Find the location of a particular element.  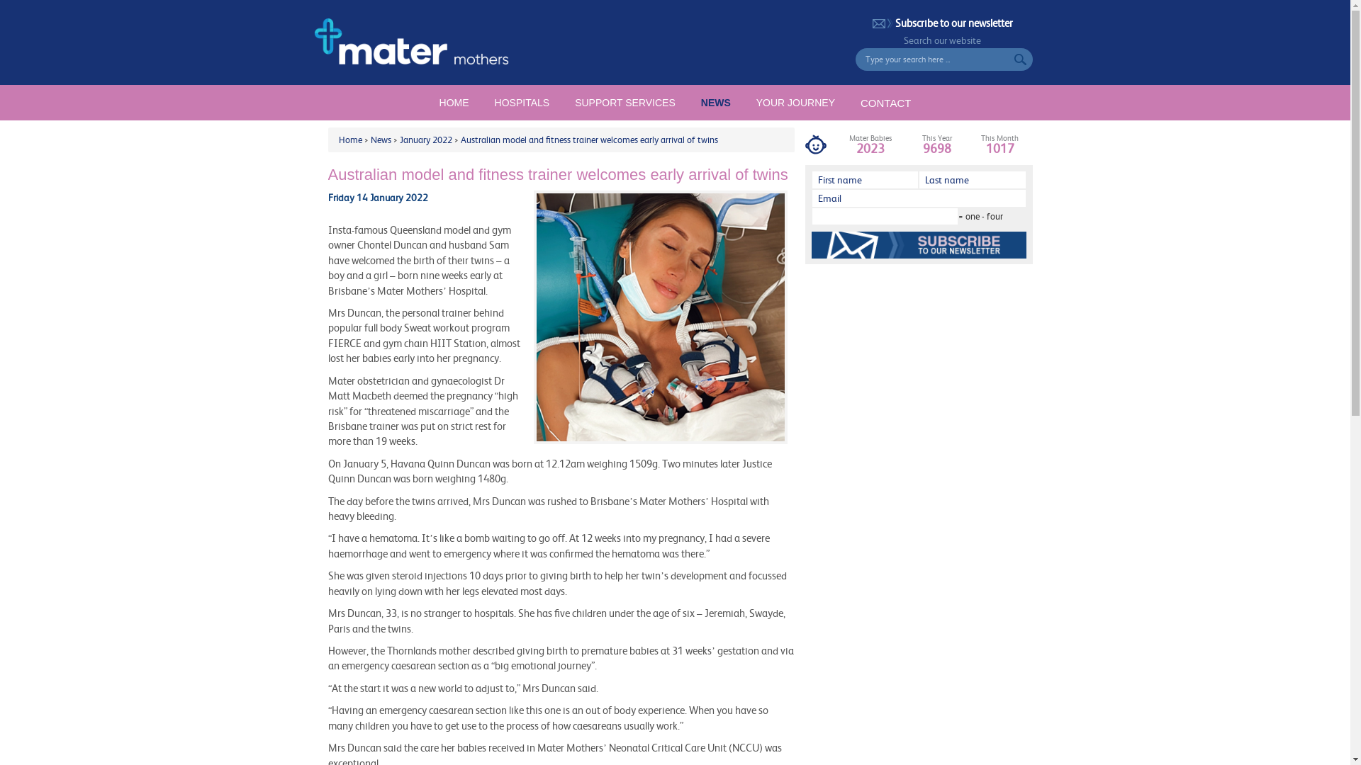

Search is located at coordinates (1023, 59).